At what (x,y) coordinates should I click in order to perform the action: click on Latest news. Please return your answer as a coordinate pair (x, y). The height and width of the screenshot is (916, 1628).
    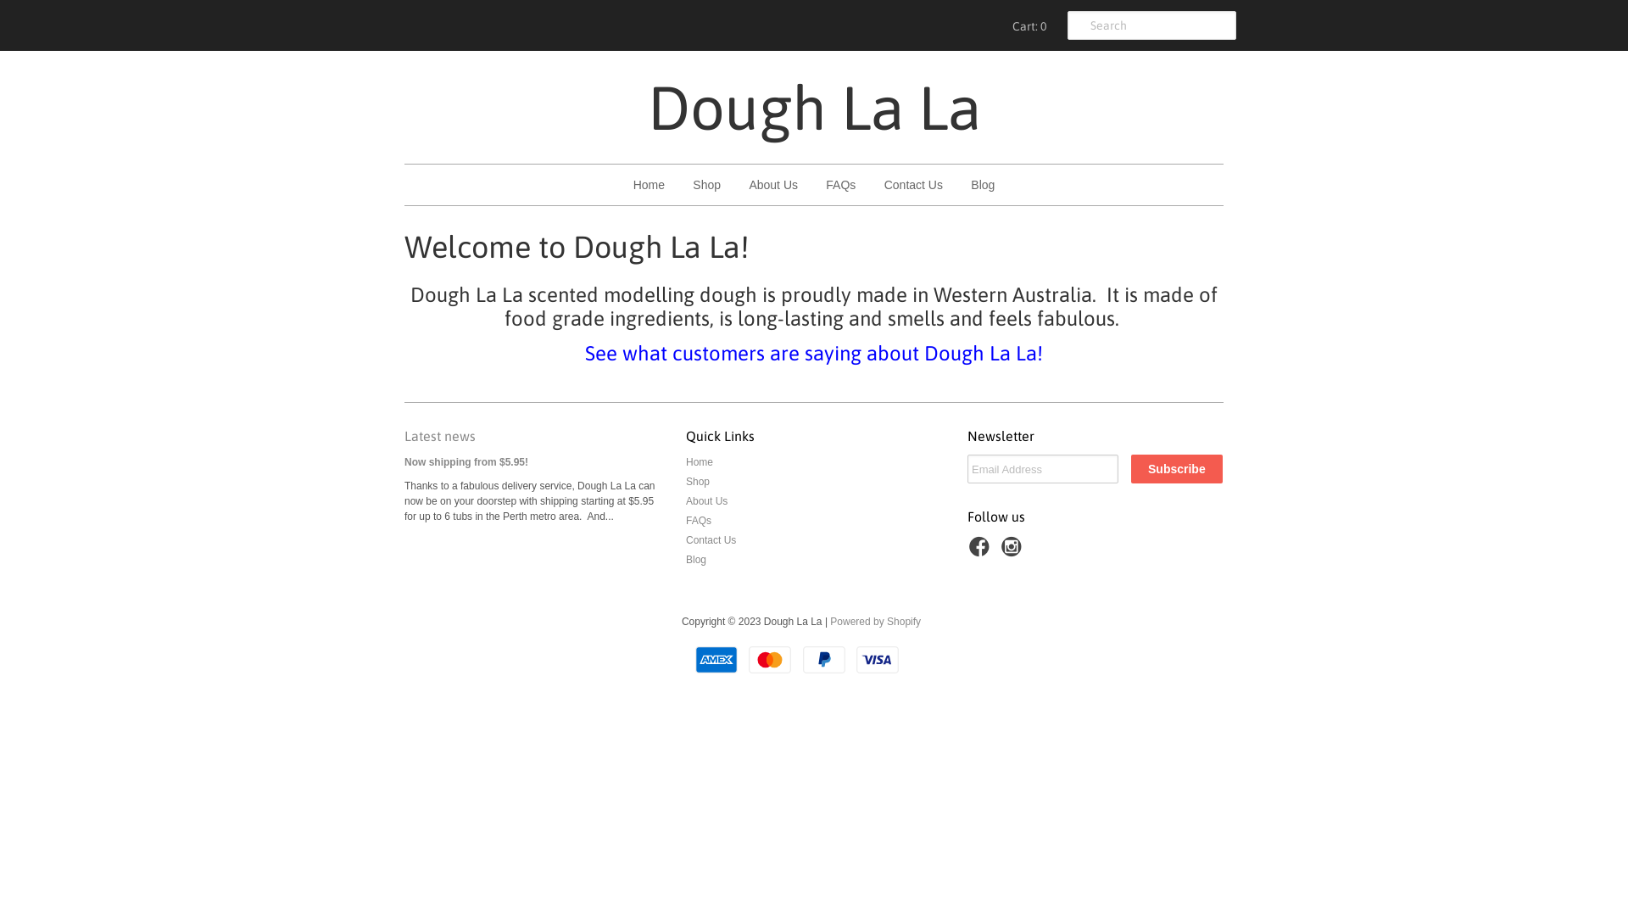
    Looking at the image, I should click on (440, 436).